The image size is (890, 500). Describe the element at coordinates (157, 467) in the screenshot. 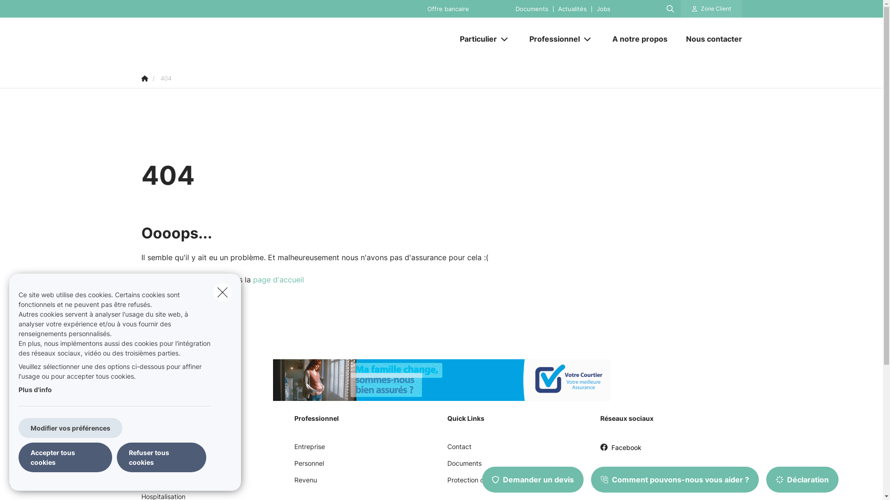

I see `Habitation` at that location.